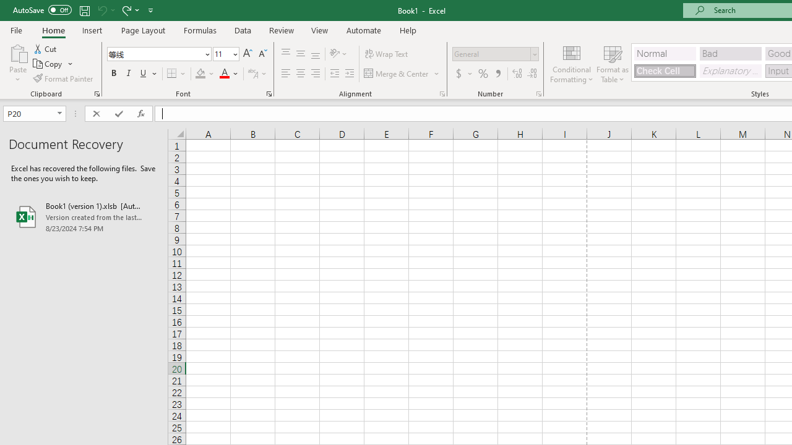 The width and height of the screenshot is (792, 445). I want to click on Middle Align, so click(300, 54).